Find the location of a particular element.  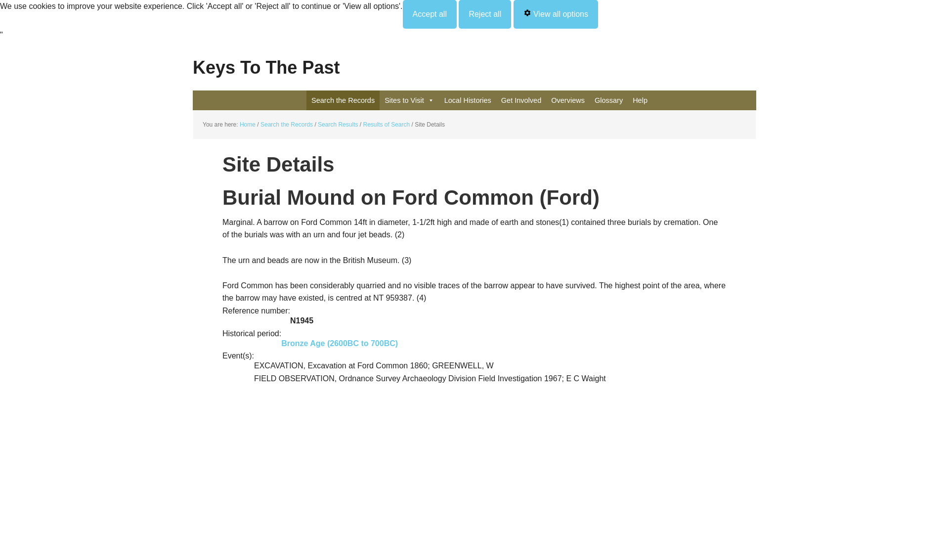

Glossary is located at coordinates (608, 100).